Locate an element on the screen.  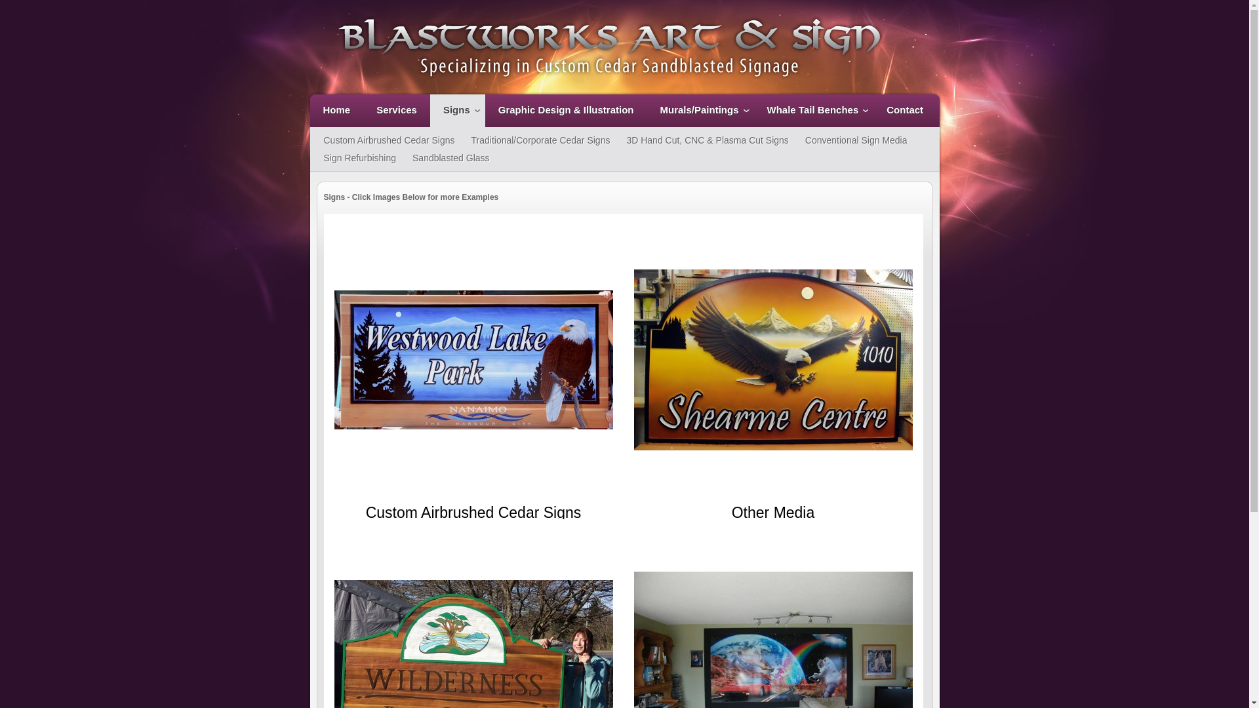
Contact is located at coordinates (905, 111).